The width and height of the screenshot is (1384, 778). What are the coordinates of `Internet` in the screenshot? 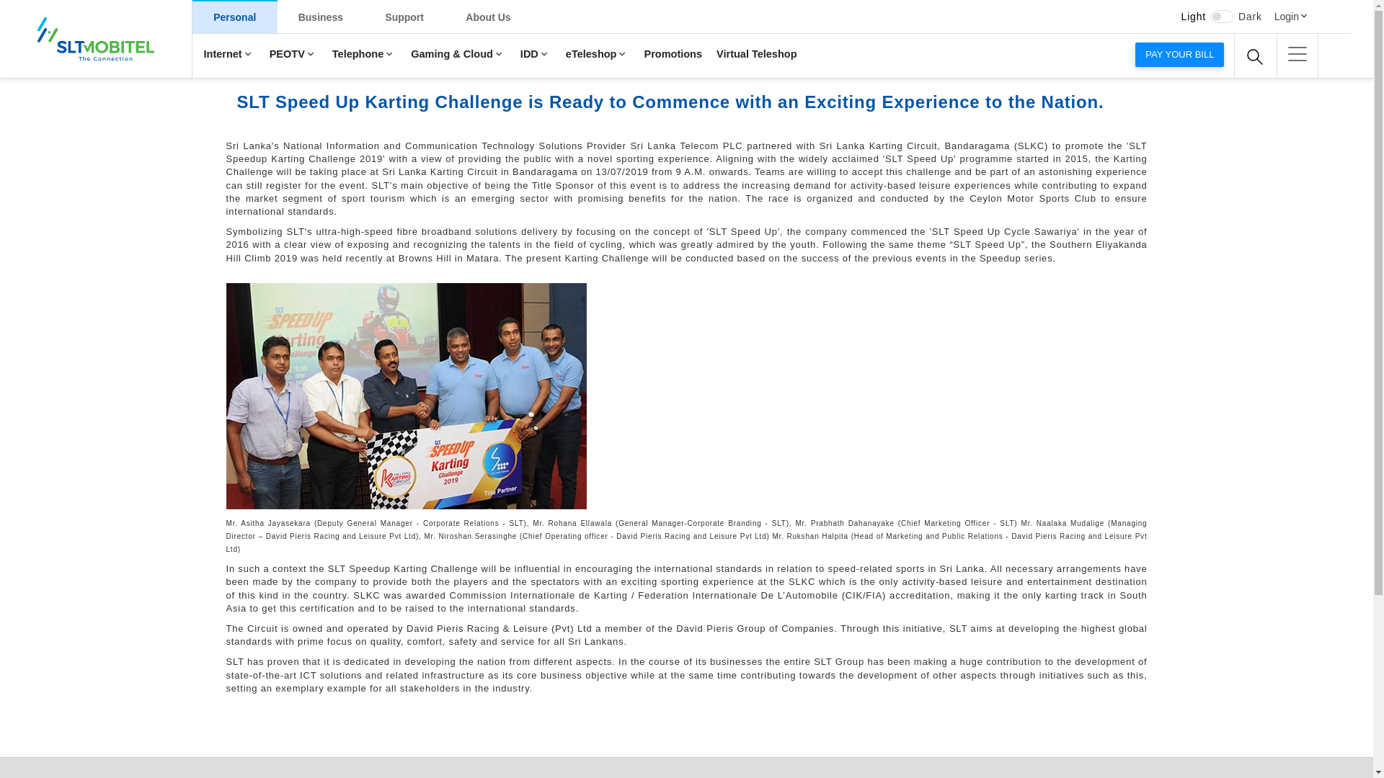 It's located at (229, 55).